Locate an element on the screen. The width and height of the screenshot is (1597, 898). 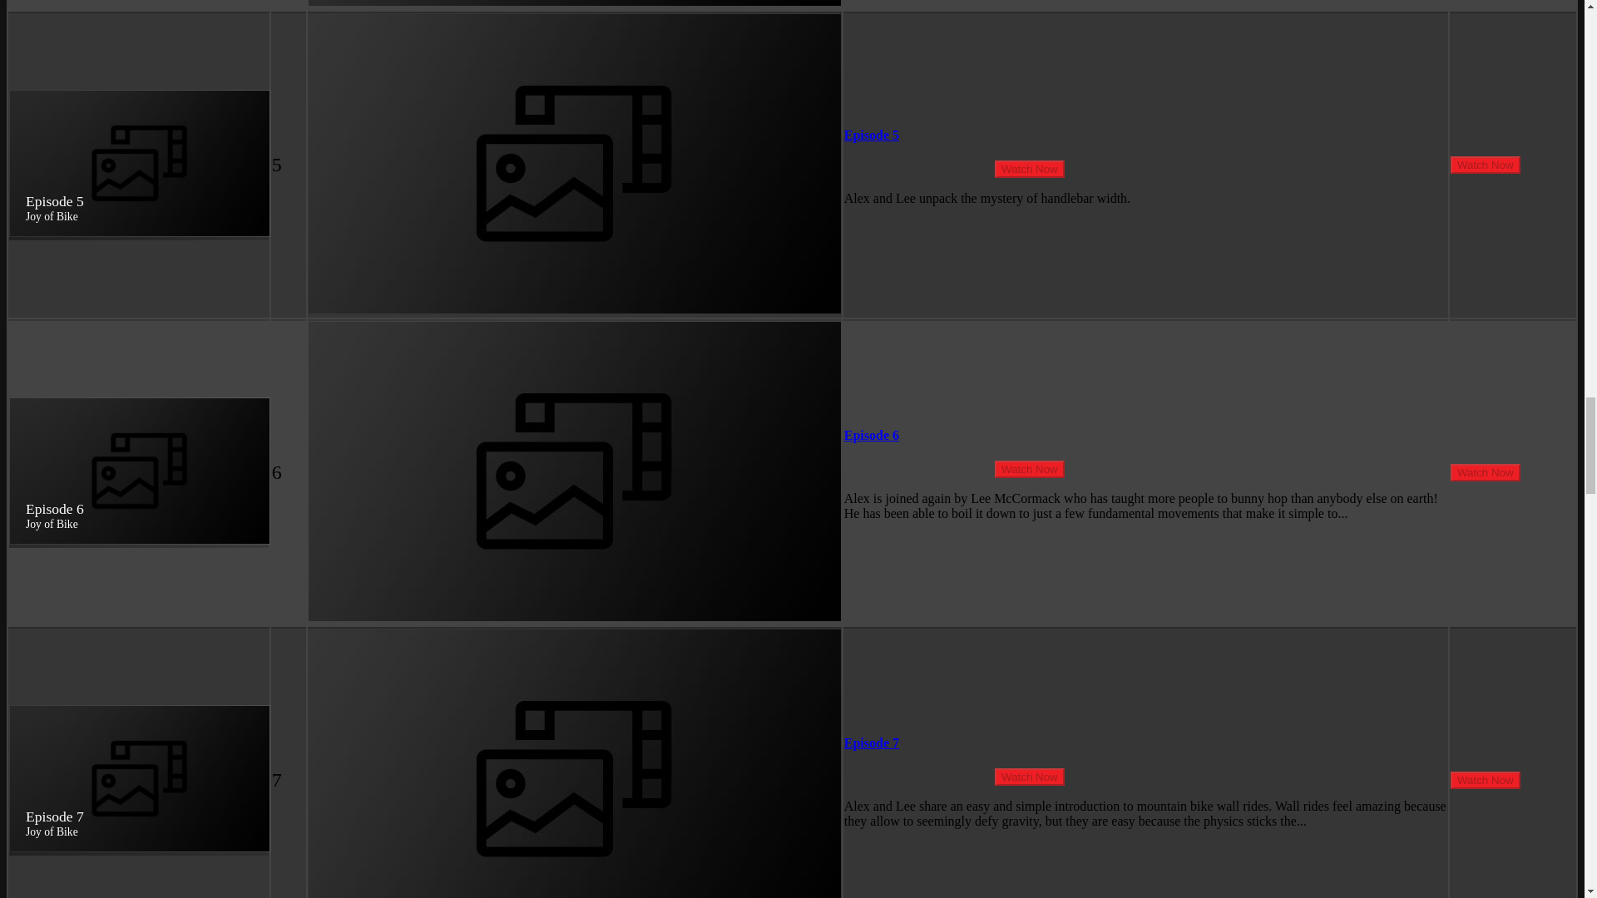
Episode 7 is located at coordinates (872, 742).